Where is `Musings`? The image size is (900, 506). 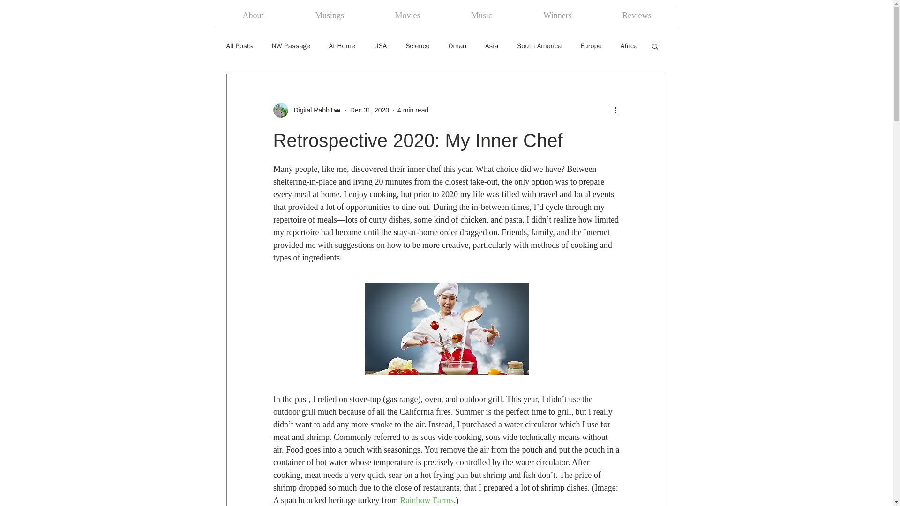
Musings is located at coordinates (330, 15).